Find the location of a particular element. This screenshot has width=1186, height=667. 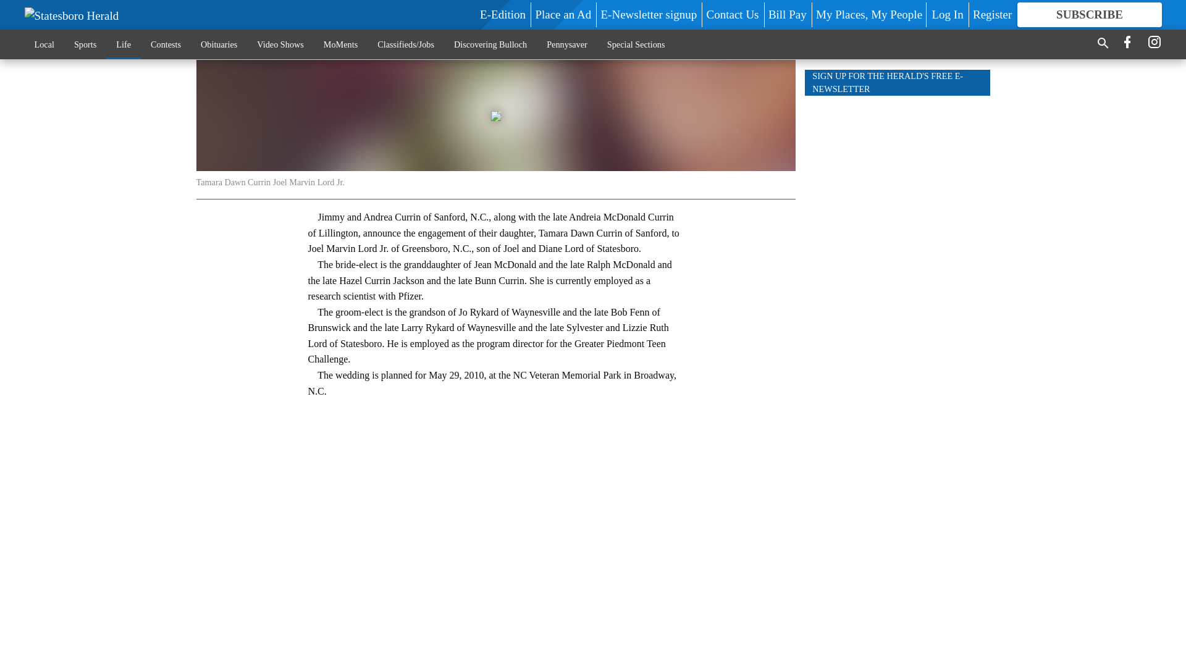

Log In is located at coordinates (947, 14).